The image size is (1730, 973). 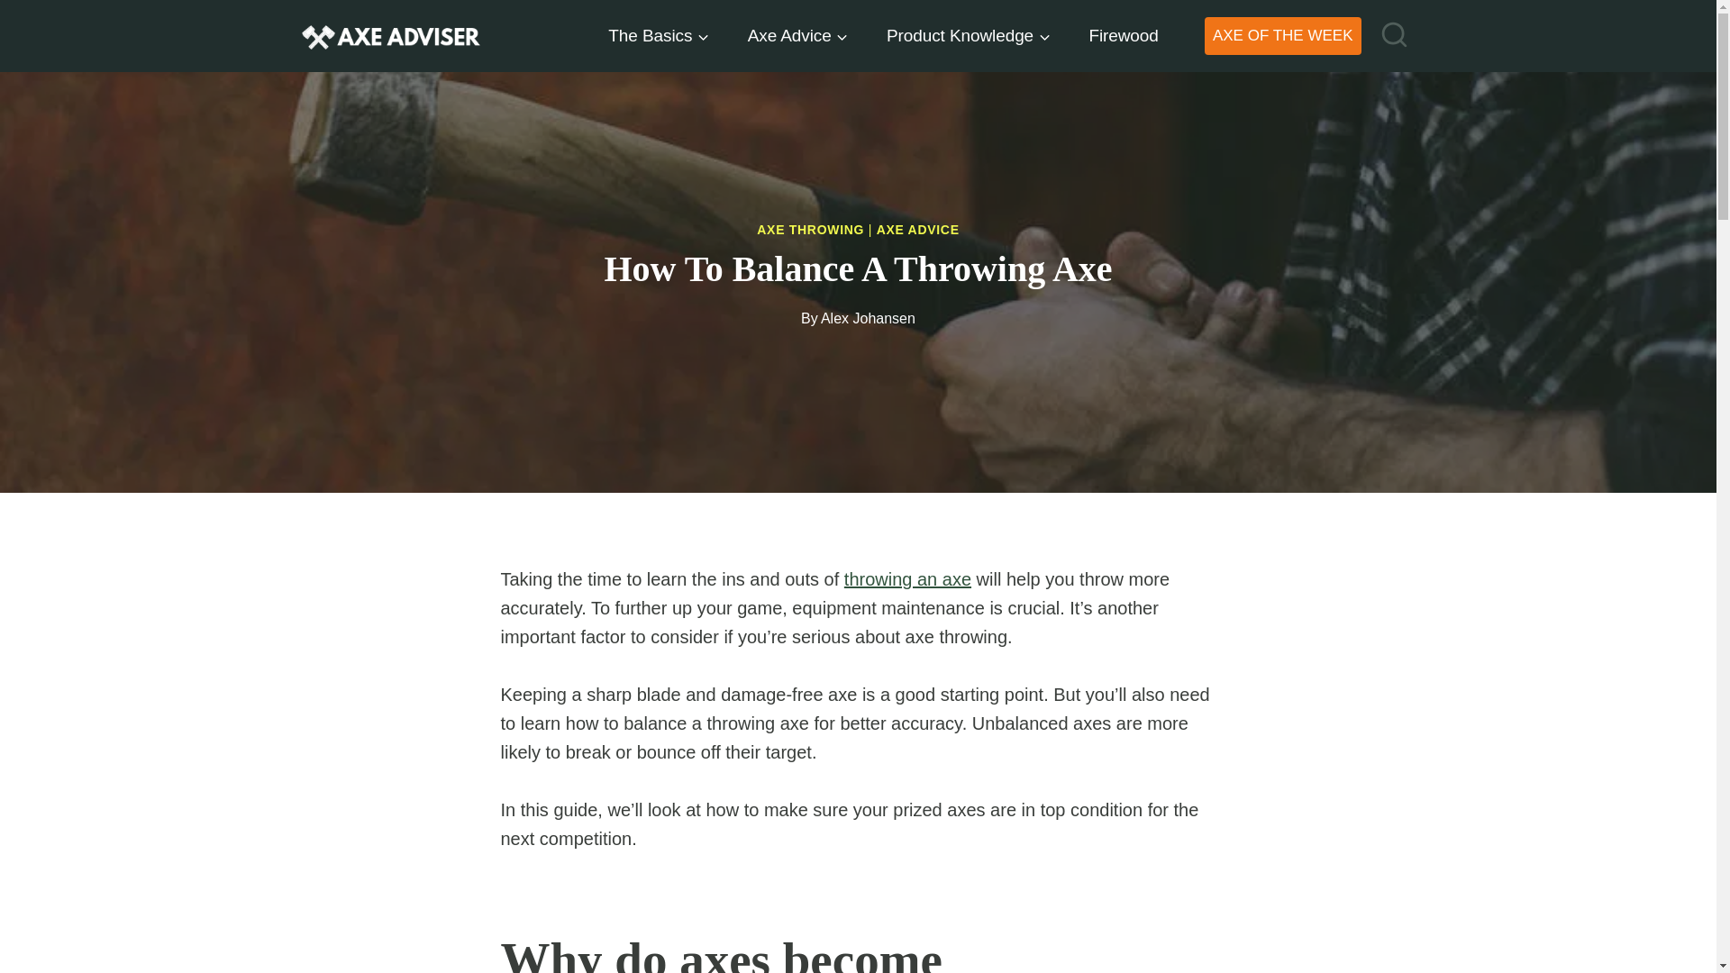 I want to click on The Basics, so click(x=659, y=34).